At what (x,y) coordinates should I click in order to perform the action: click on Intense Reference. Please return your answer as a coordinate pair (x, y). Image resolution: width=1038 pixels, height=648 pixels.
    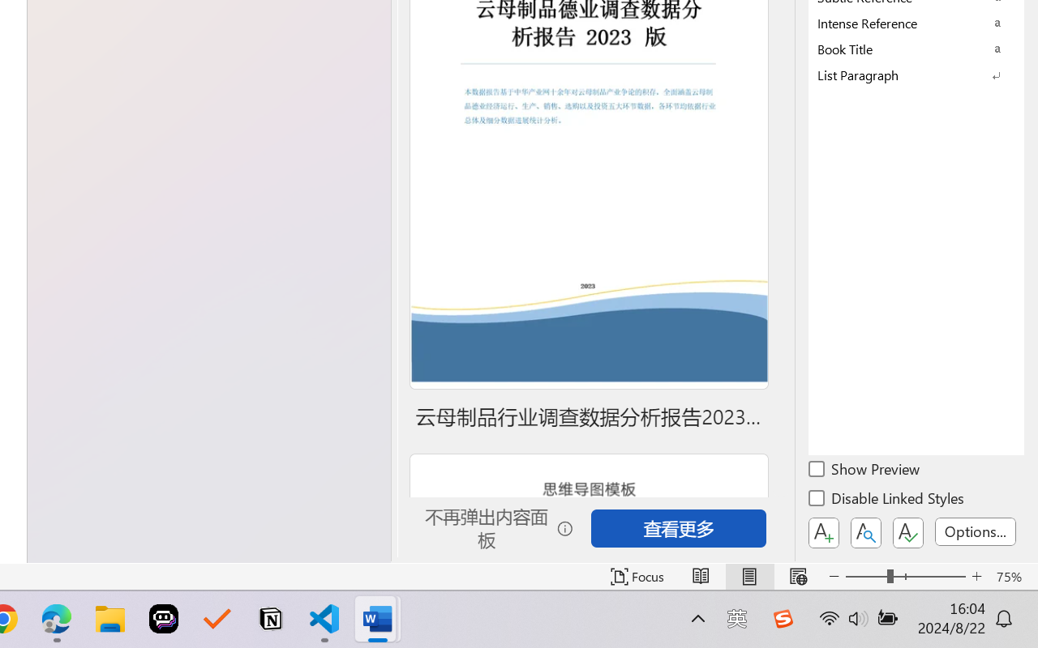
    Looking at the image, I should click on (916, 23).